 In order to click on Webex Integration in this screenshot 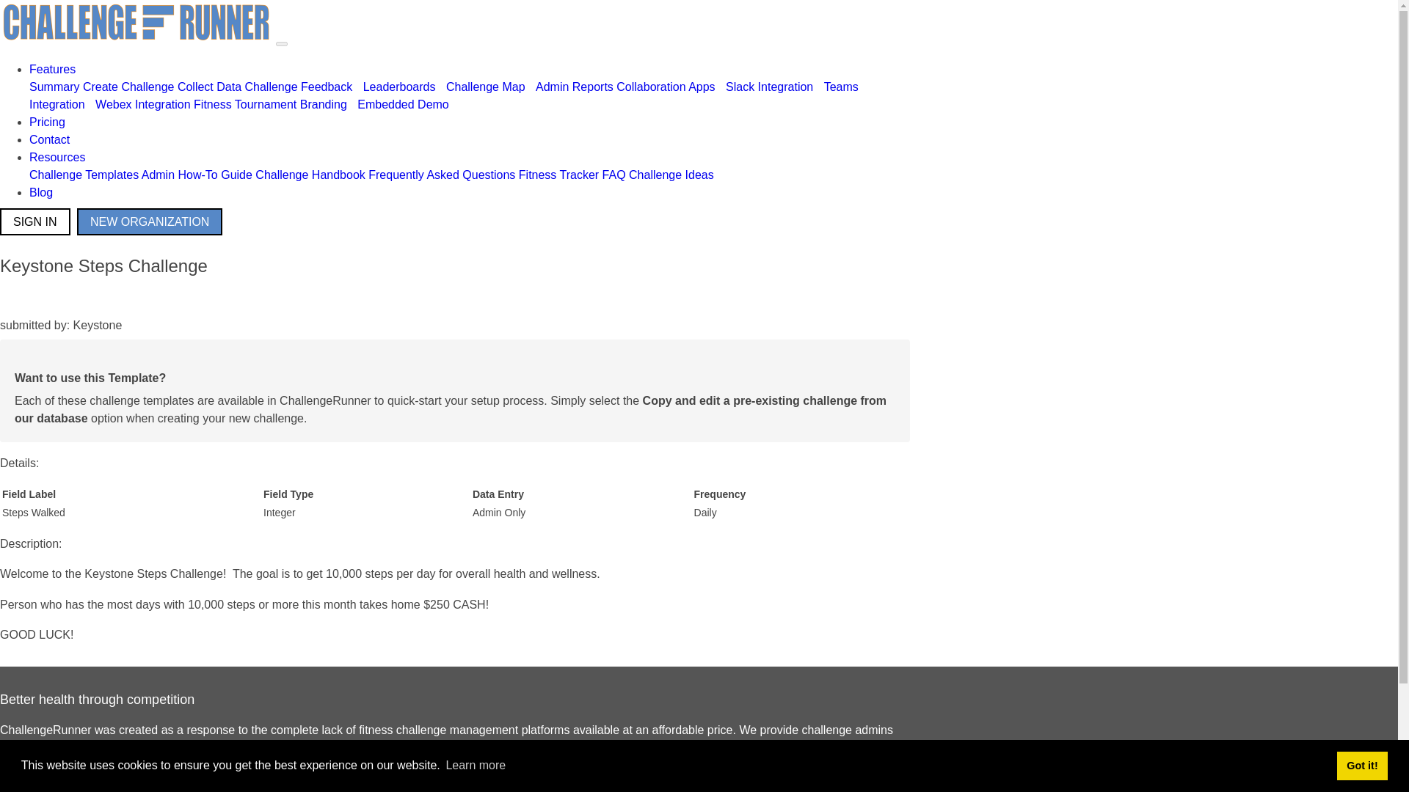, I will do `click(142, 104)`.